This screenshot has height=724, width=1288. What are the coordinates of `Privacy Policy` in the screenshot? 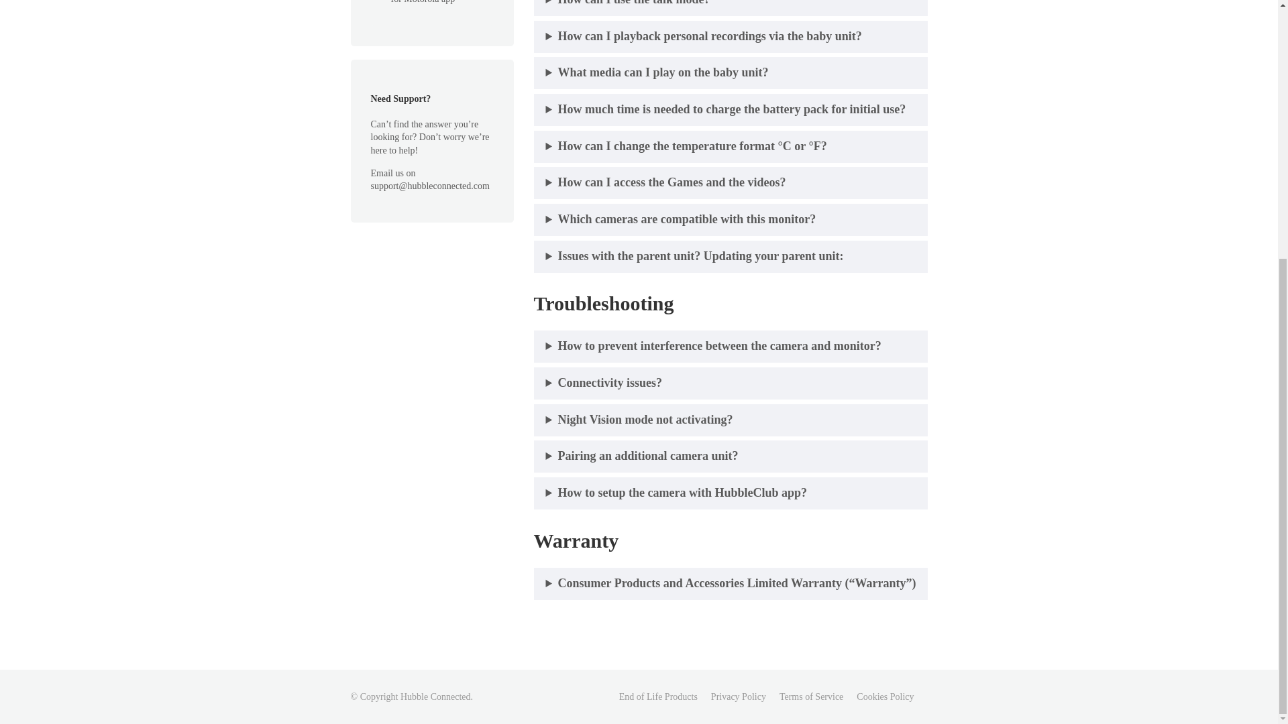 It's located at (738, 697).